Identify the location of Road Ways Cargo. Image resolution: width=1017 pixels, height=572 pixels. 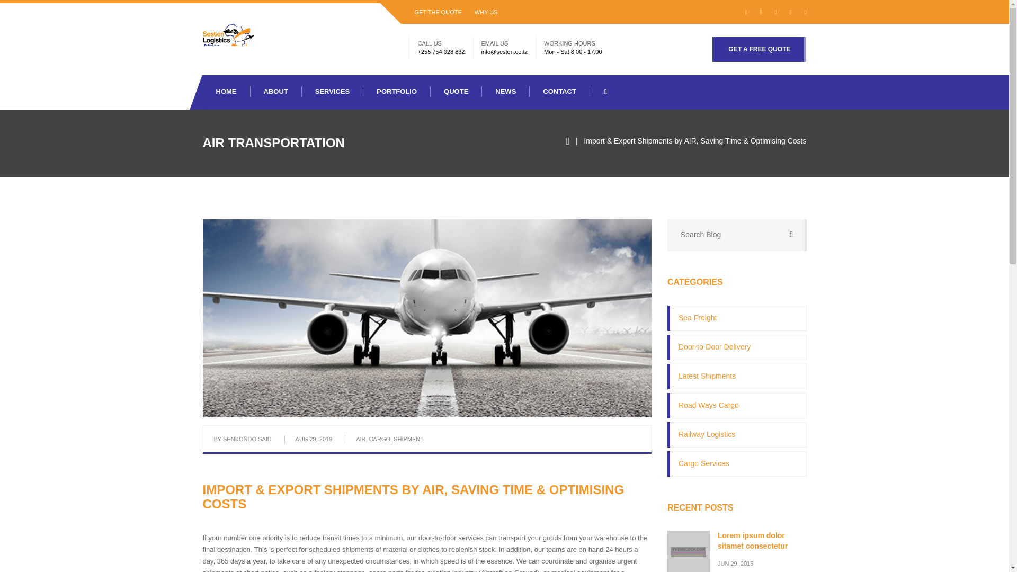
(737, 406).